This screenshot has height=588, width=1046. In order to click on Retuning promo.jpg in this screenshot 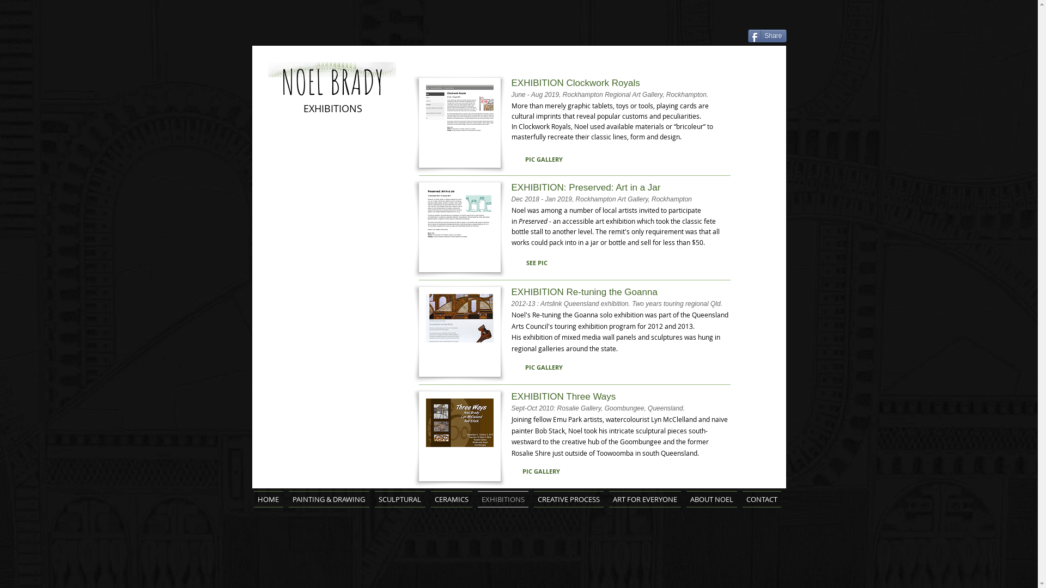, I will do `click(459, 332)`.